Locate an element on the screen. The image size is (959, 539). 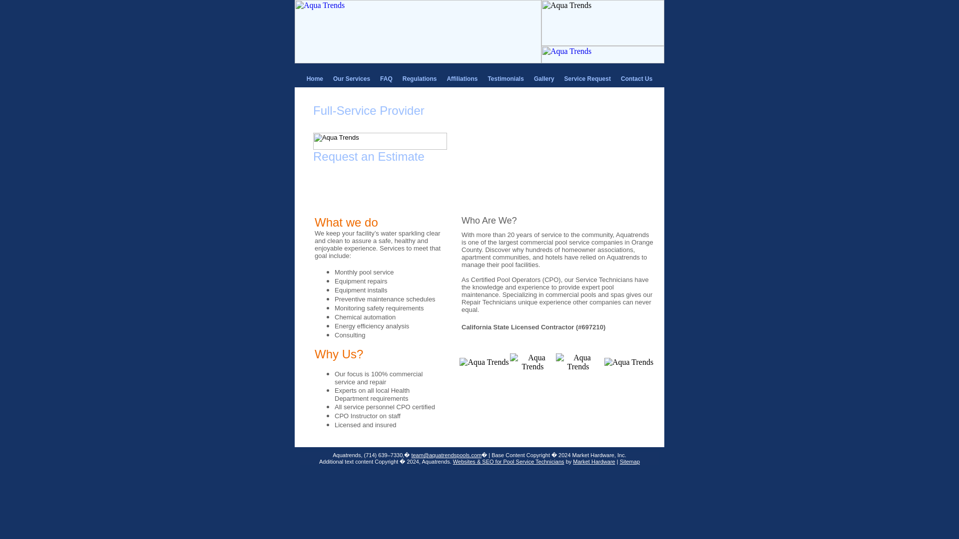
Aqua Trends is located at coordinates (603, 23).